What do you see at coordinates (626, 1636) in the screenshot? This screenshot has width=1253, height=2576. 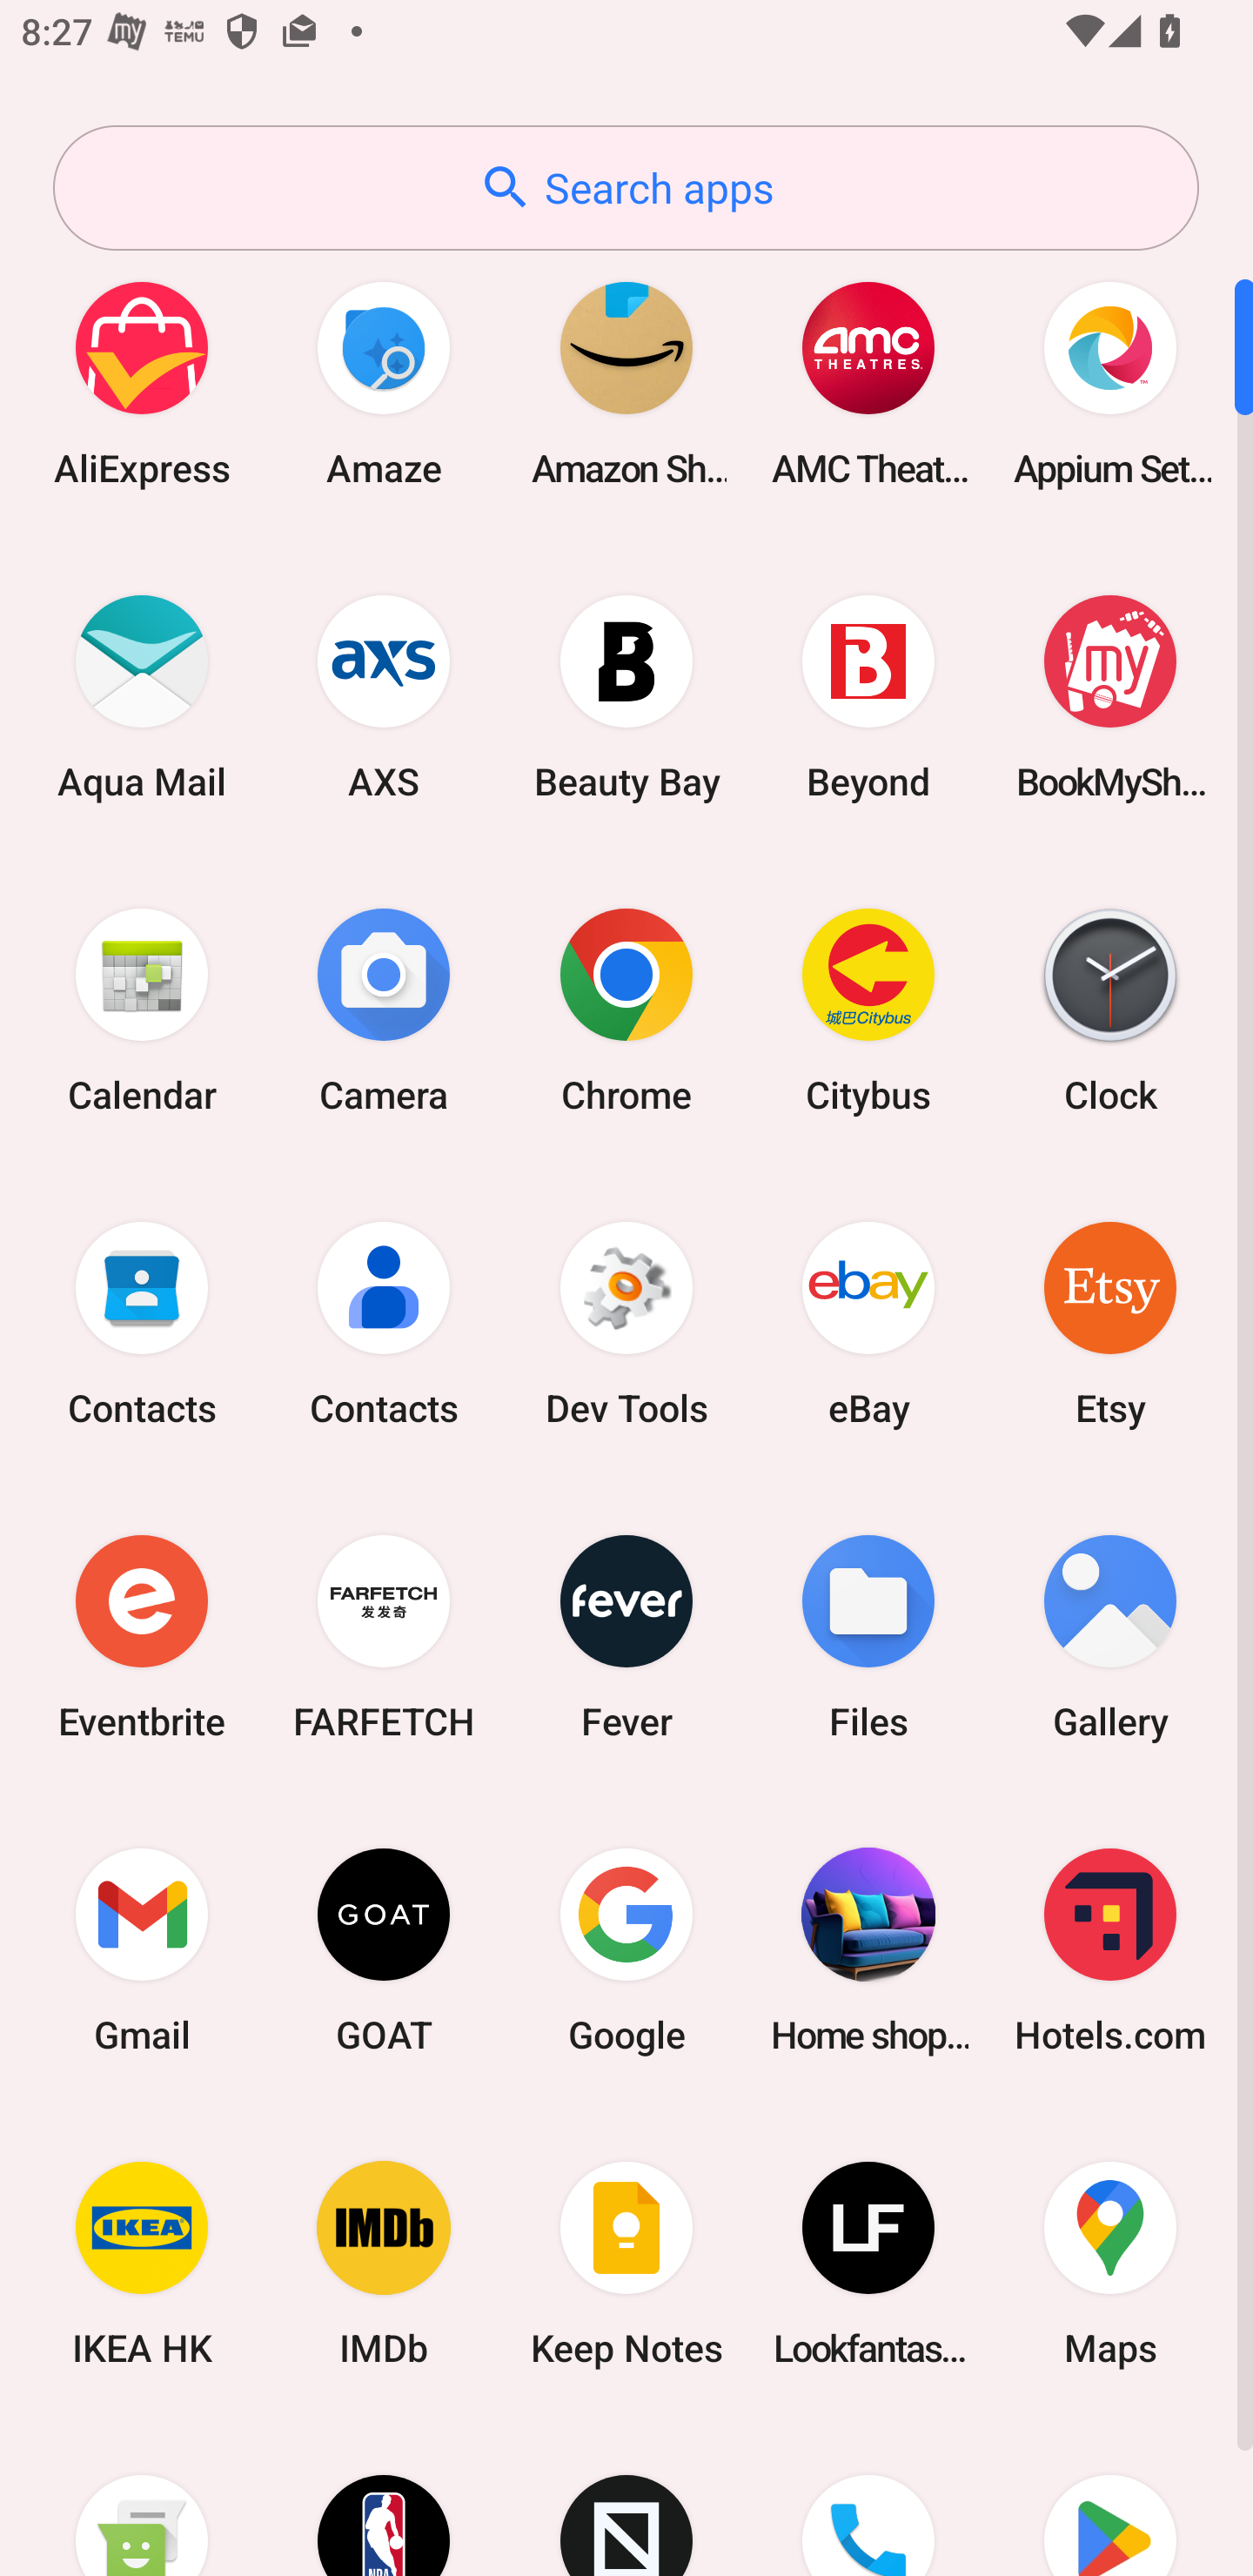 I see `Fever` at bounding box center [626, 1636].